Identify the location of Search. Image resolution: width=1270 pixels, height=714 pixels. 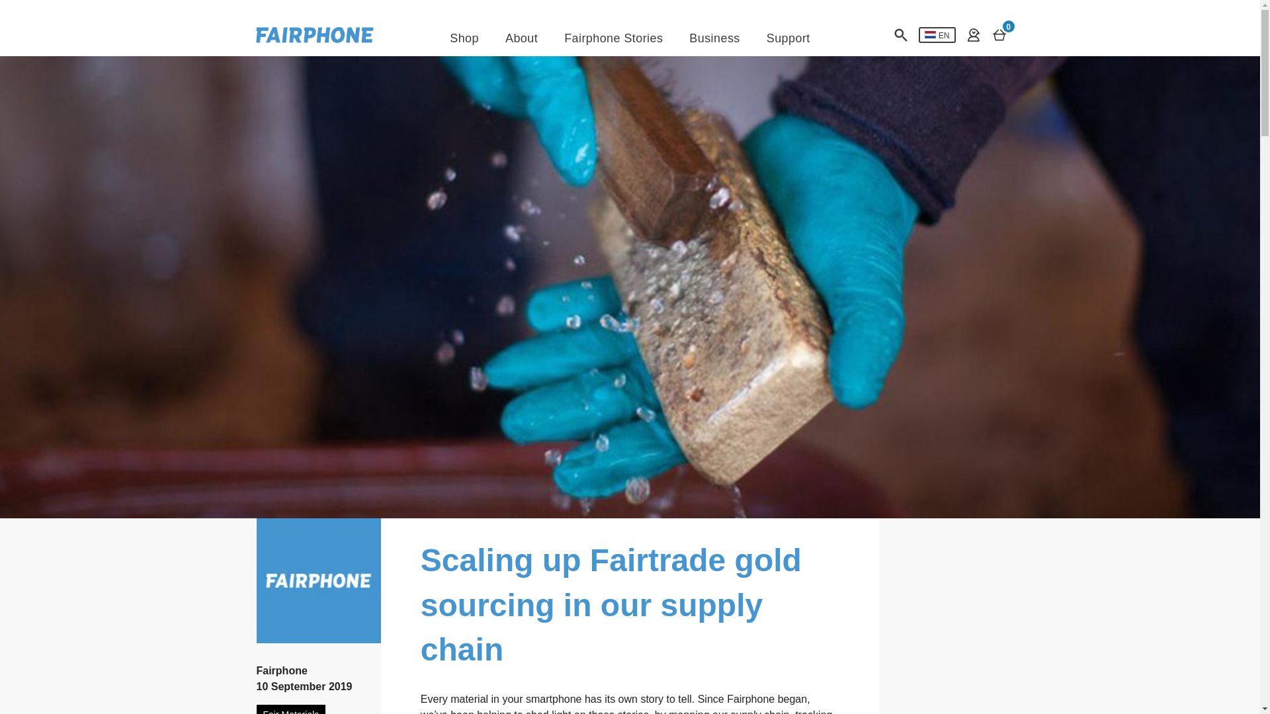
(901, 34).